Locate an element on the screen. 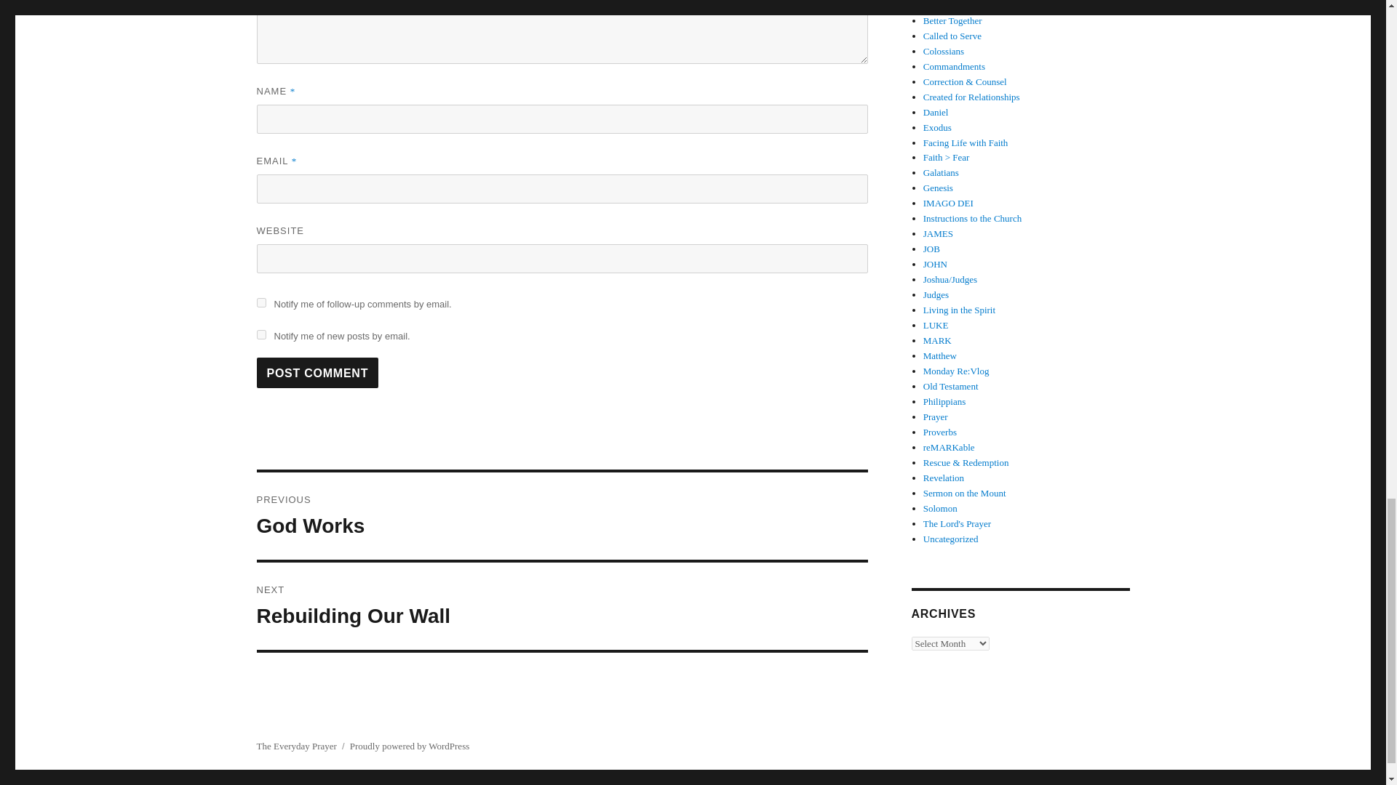 Image resolution: width=1397 pixels, height=785 pixels. Called to Serve is located at coordinates (952, 20).